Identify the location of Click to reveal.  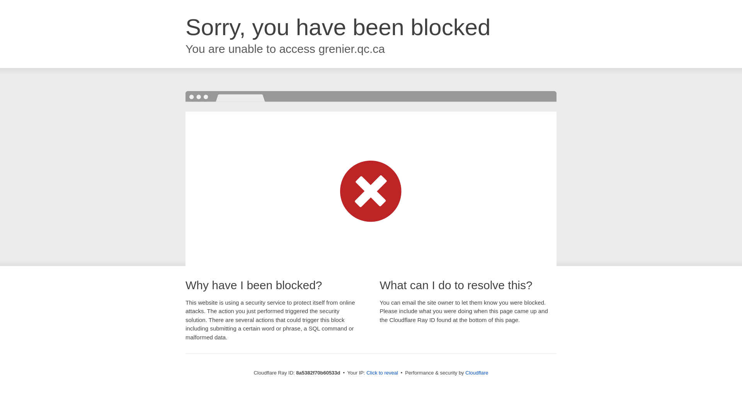
(382, 373).